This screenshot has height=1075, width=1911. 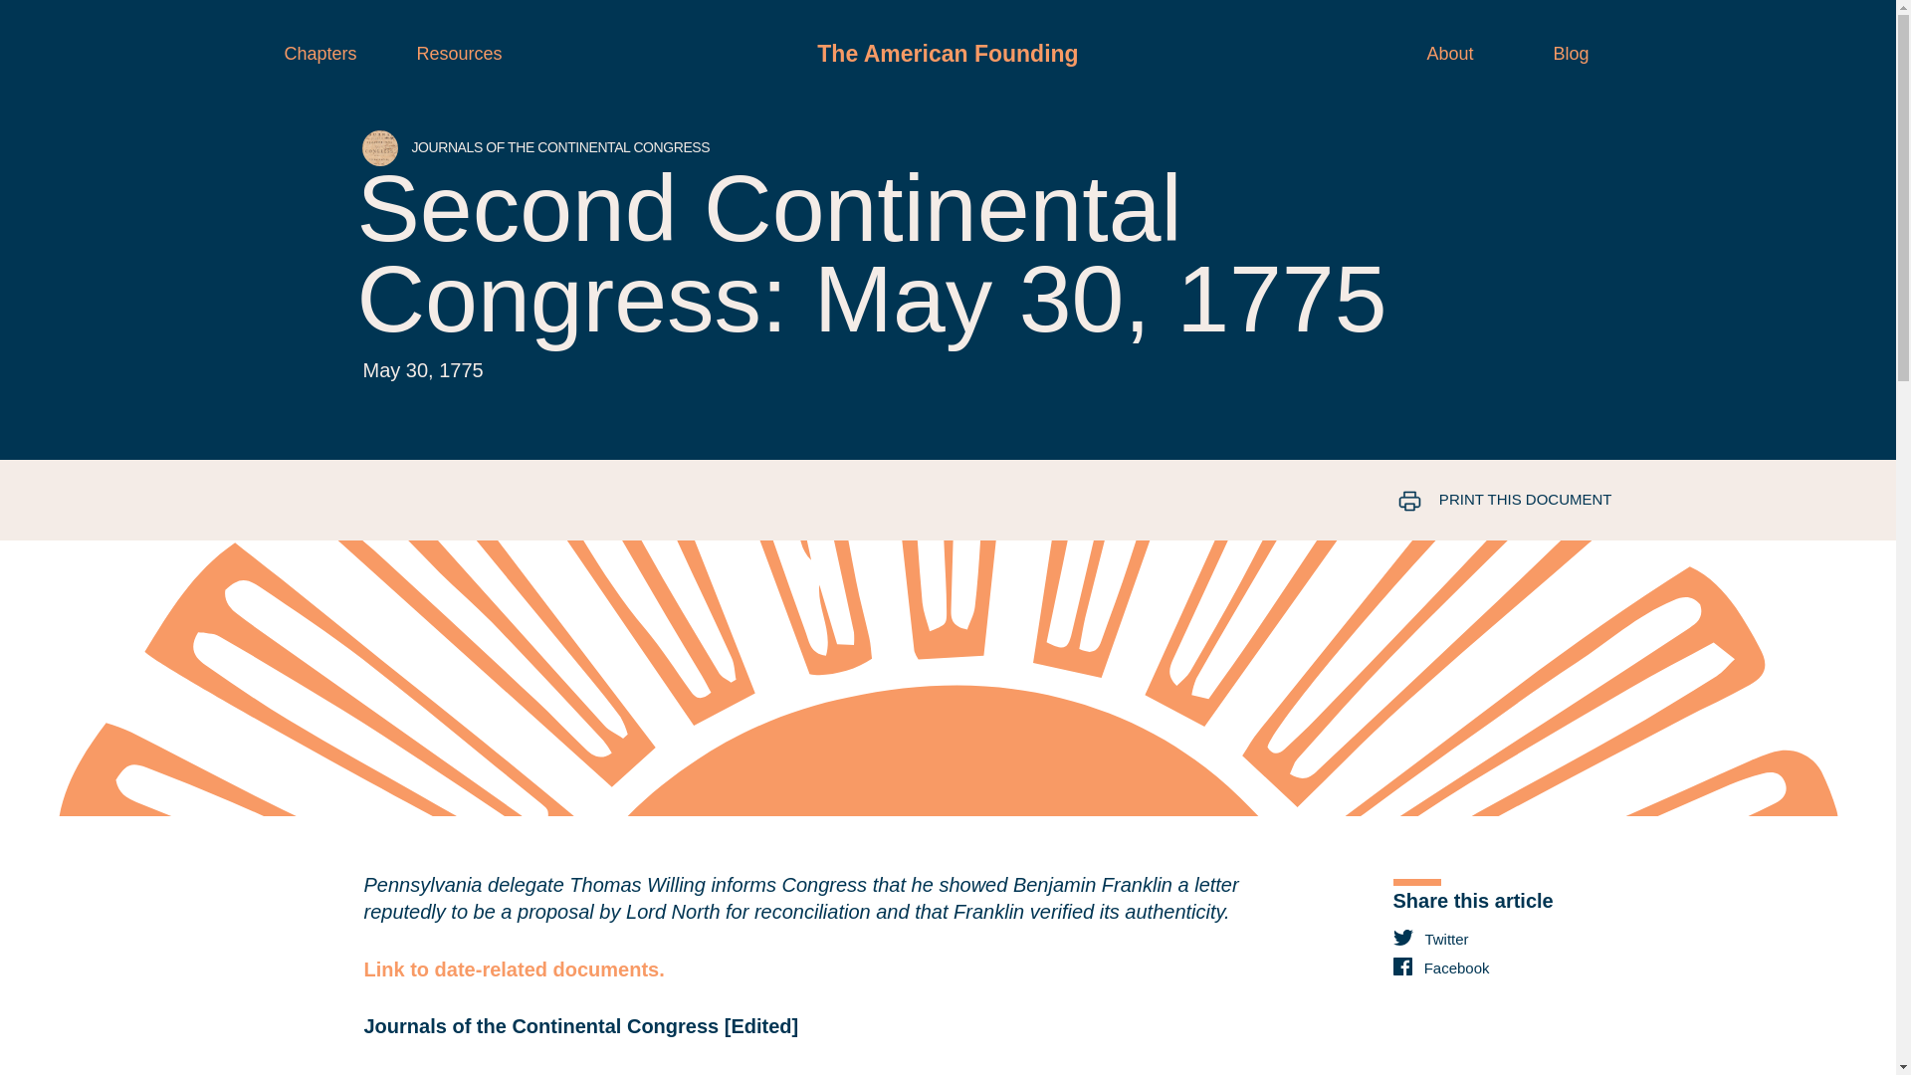 I want to click on Share a link to Facebook, so click(x=1521, y=967).